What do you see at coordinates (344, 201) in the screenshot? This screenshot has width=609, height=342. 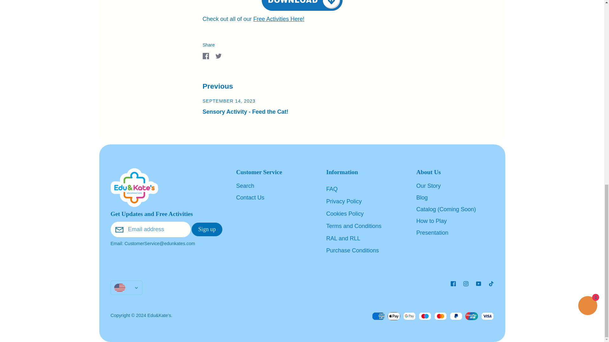 I see `Privacy Policy` at bounding box center [344, 201].